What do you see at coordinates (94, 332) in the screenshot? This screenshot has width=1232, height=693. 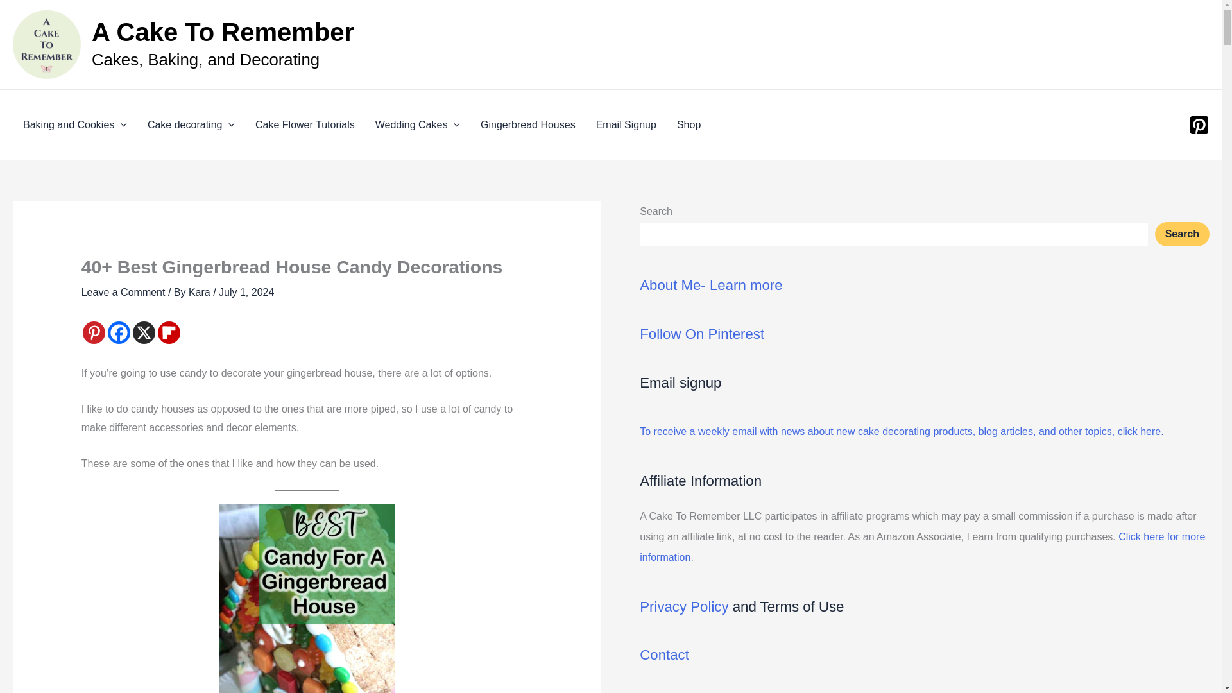 I see `Pinterest` at bounding box center [94, 332].